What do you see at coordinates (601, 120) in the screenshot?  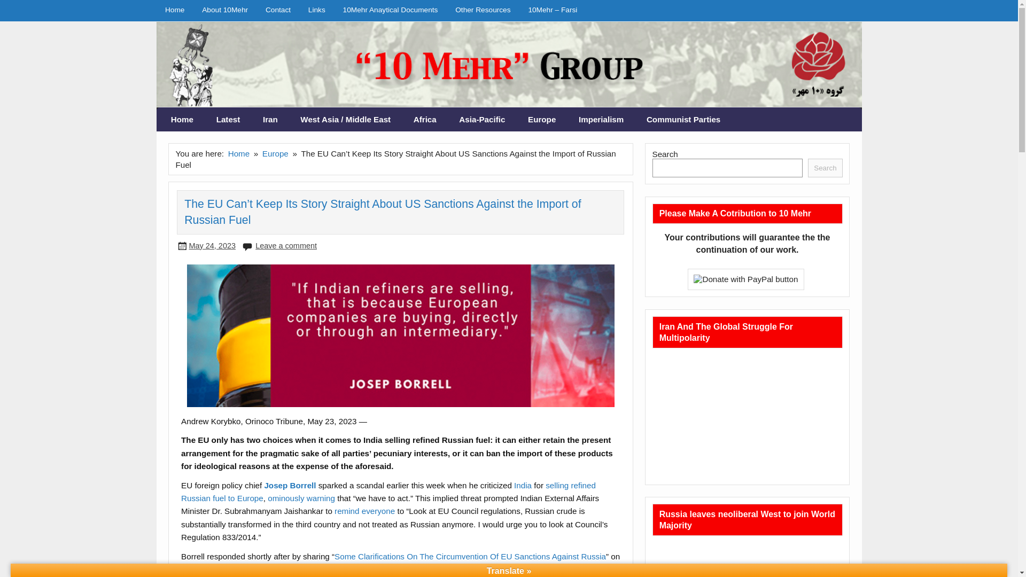 I see `Imperialism` at bounding box center [601, 120].